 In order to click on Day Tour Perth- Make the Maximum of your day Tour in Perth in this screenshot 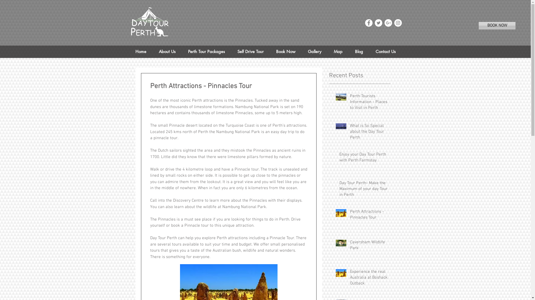, I will do `click(365, 190)`.